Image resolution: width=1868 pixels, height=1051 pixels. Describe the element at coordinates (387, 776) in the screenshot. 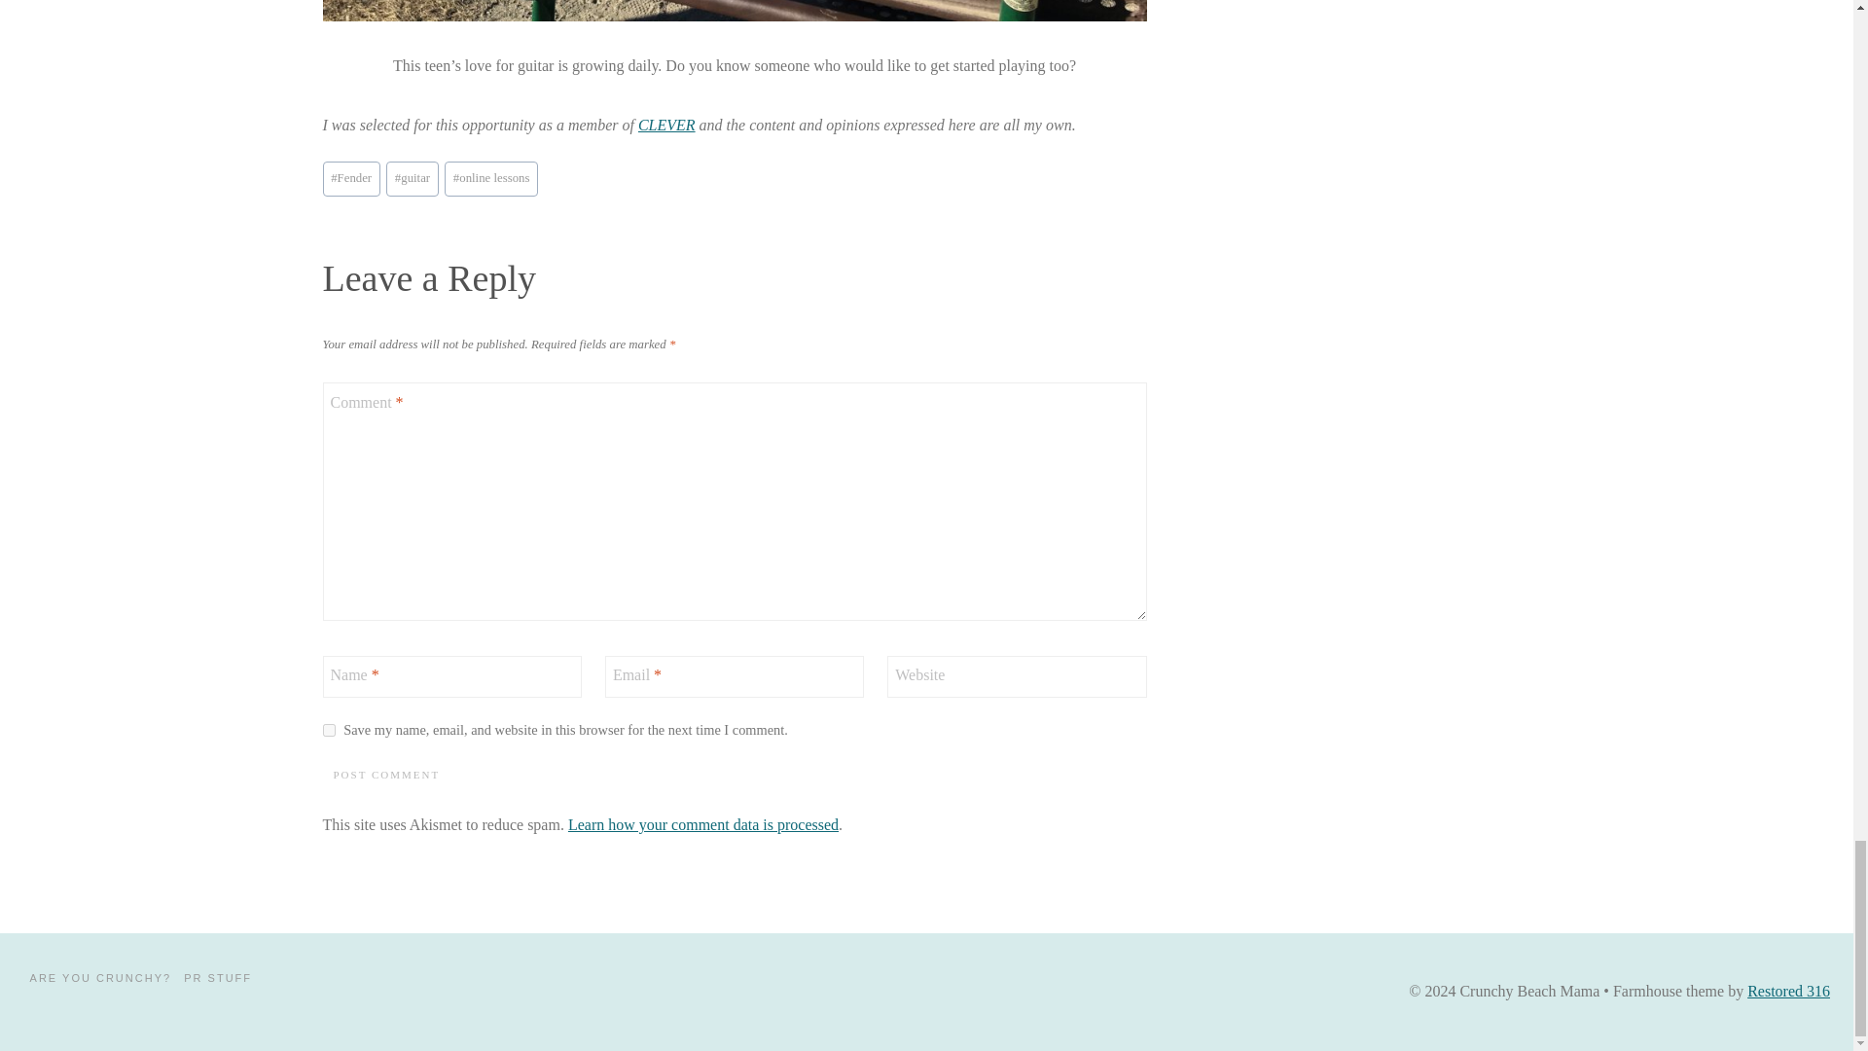

I see `Post Comment` at that location.